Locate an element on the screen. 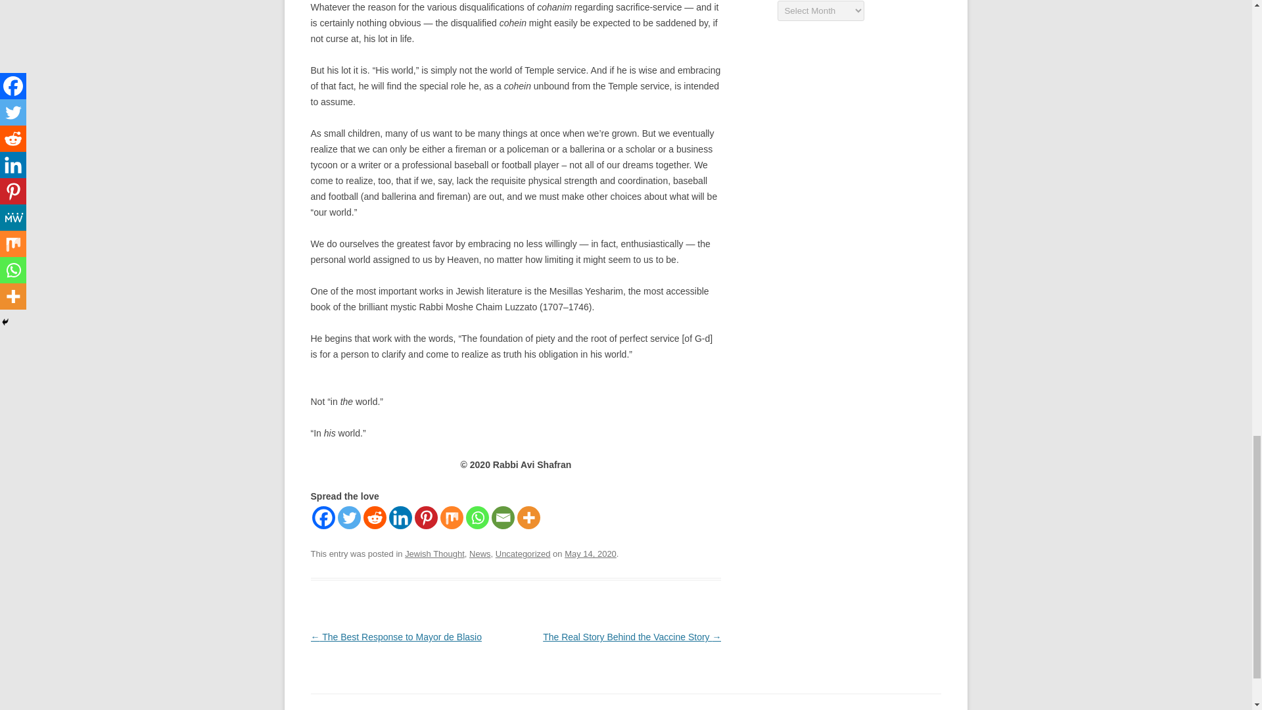  Reddit is located at coordinates (375, 517).